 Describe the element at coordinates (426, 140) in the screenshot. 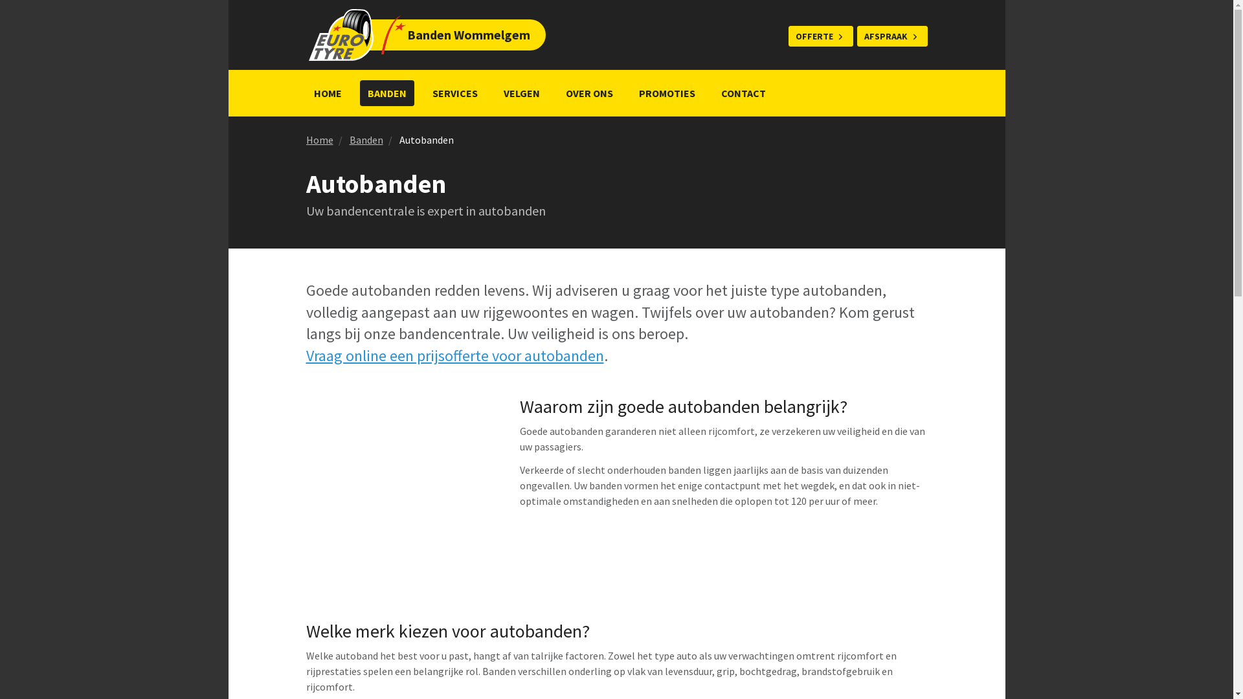

I see `Autobanden` at that location.